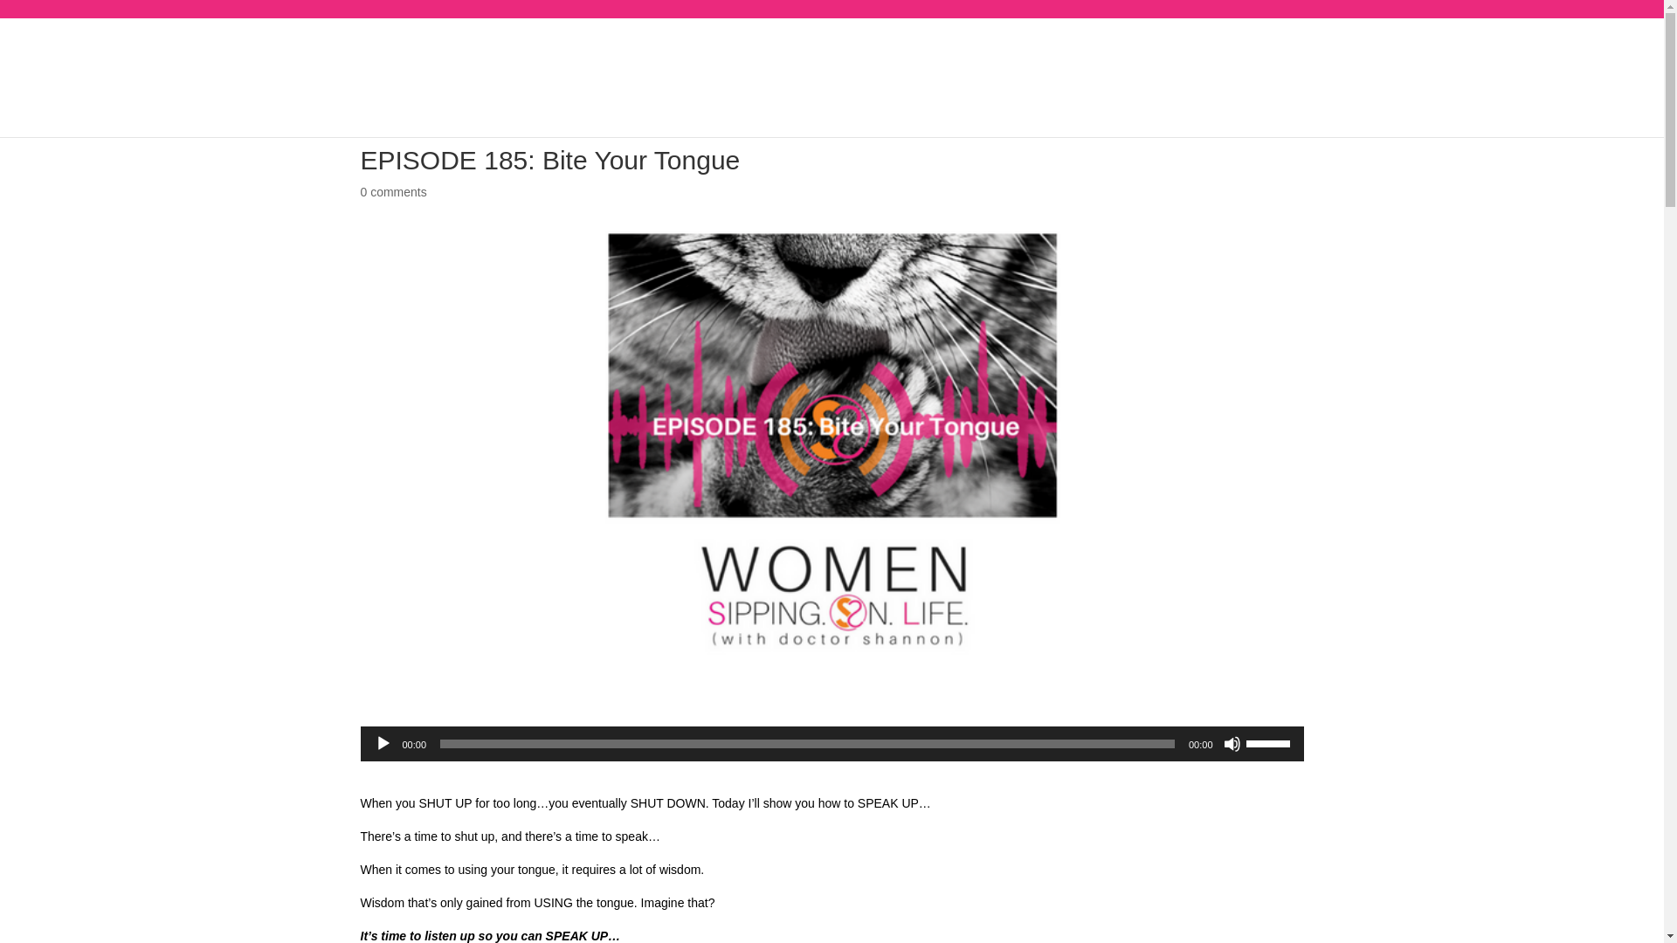 The width and height of the screenshot is (1677, 943). What do you see at coordinates (604, 75) in the screenshot?
I see `5-Part Series On CHANGE` at bounding box center [604, 75].